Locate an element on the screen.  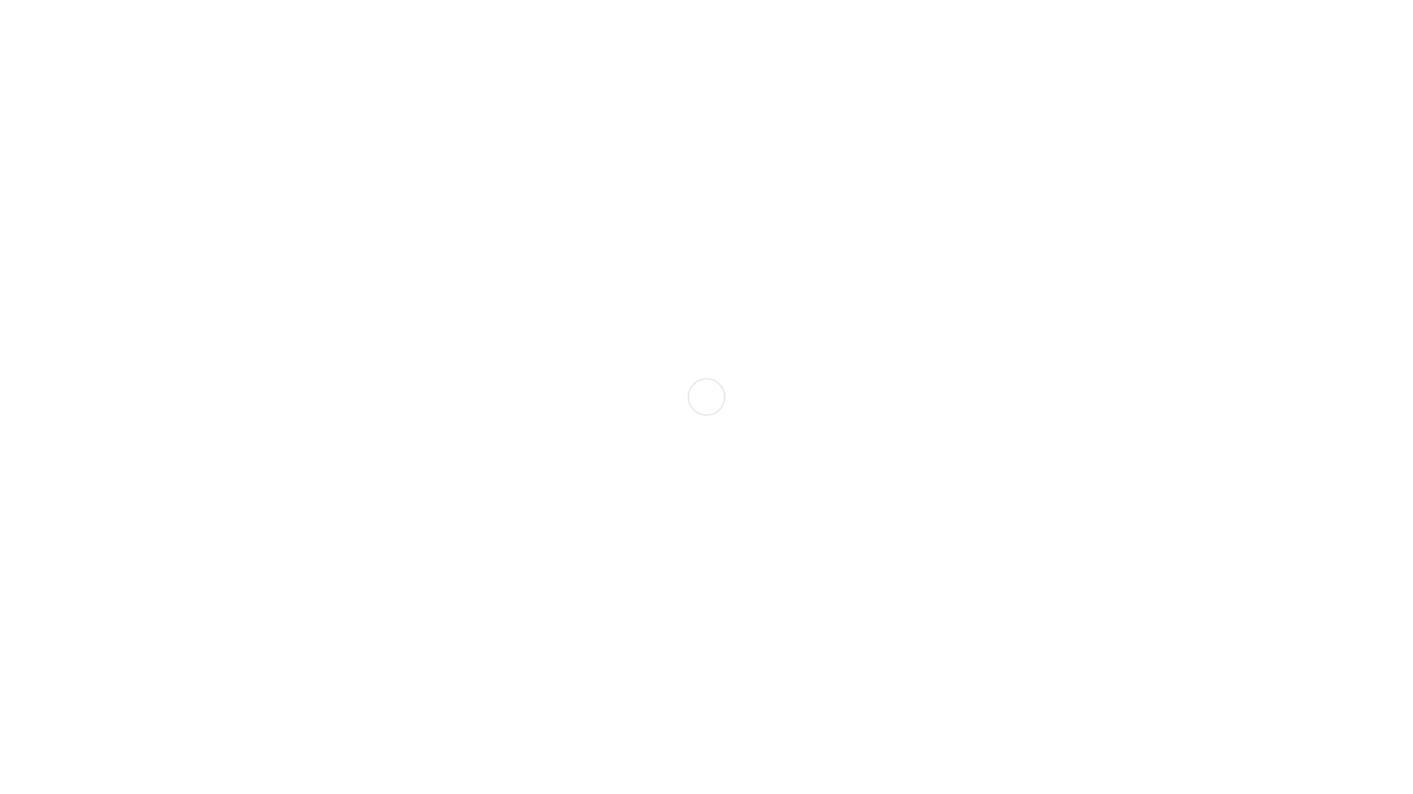
CAT is located at coordinates (322, 492).